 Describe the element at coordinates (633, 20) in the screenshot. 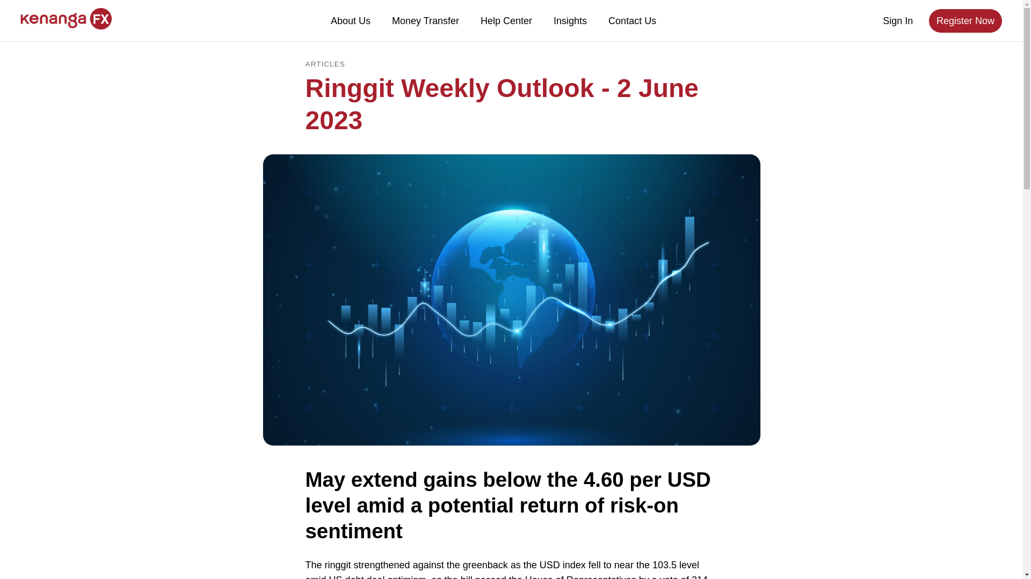

I see `Contact Us` at that location.